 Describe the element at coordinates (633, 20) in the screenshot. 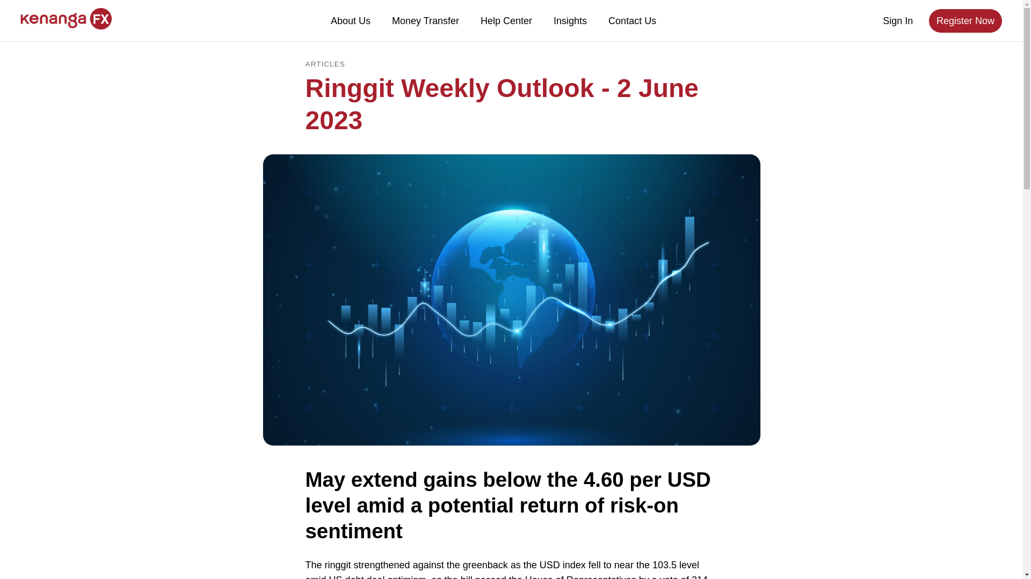

I see `Contact Us` at that location.